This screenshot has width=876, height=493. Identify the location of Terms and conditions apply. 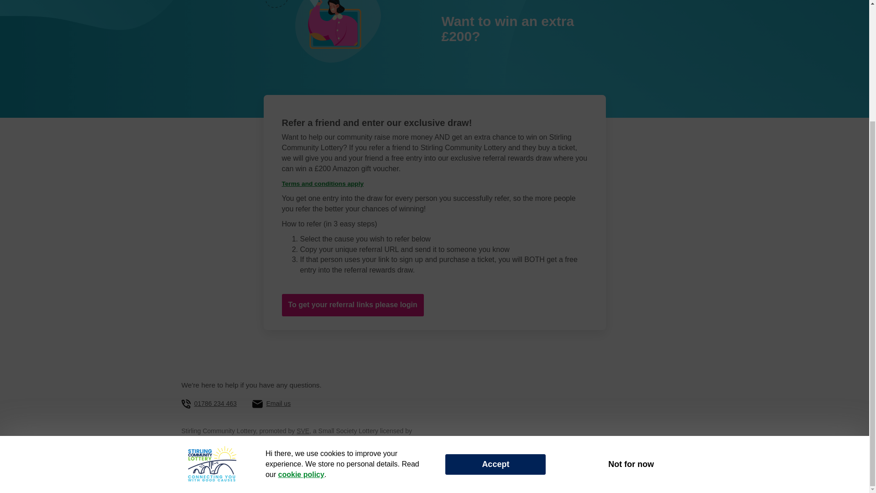
(323, 184).